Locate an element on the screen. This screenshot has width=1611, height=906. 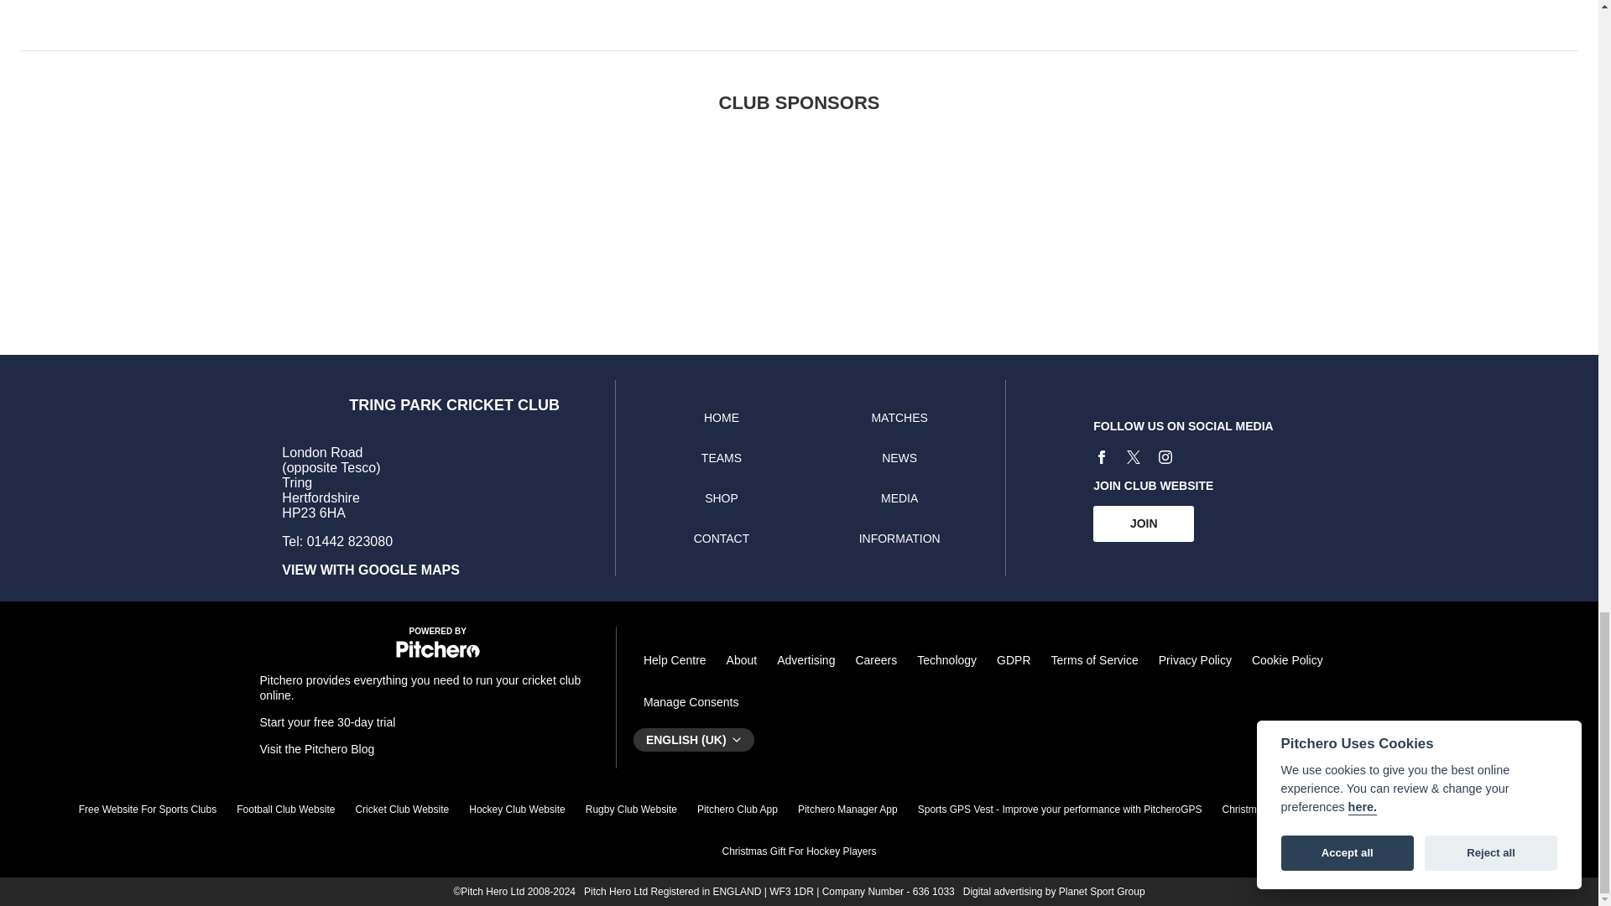
Proud to be a Clubmark Club - ECB is located at coordinates (1148, 214).